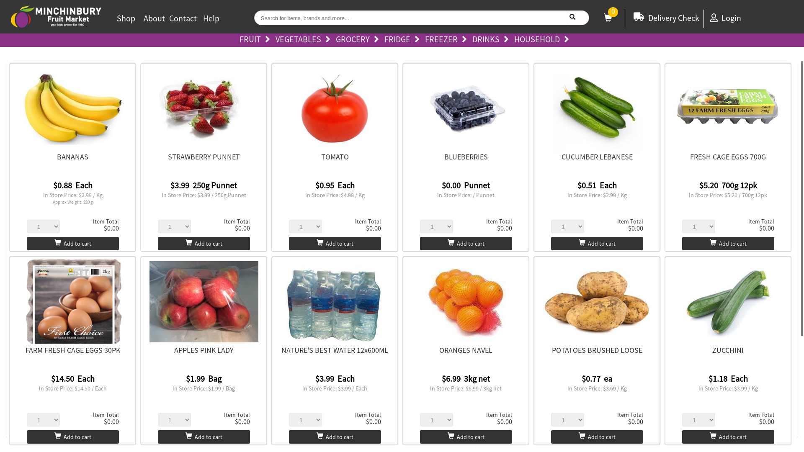  Describe the element at coordinates (154, 18) in the screenshot. I see `About` at that location.